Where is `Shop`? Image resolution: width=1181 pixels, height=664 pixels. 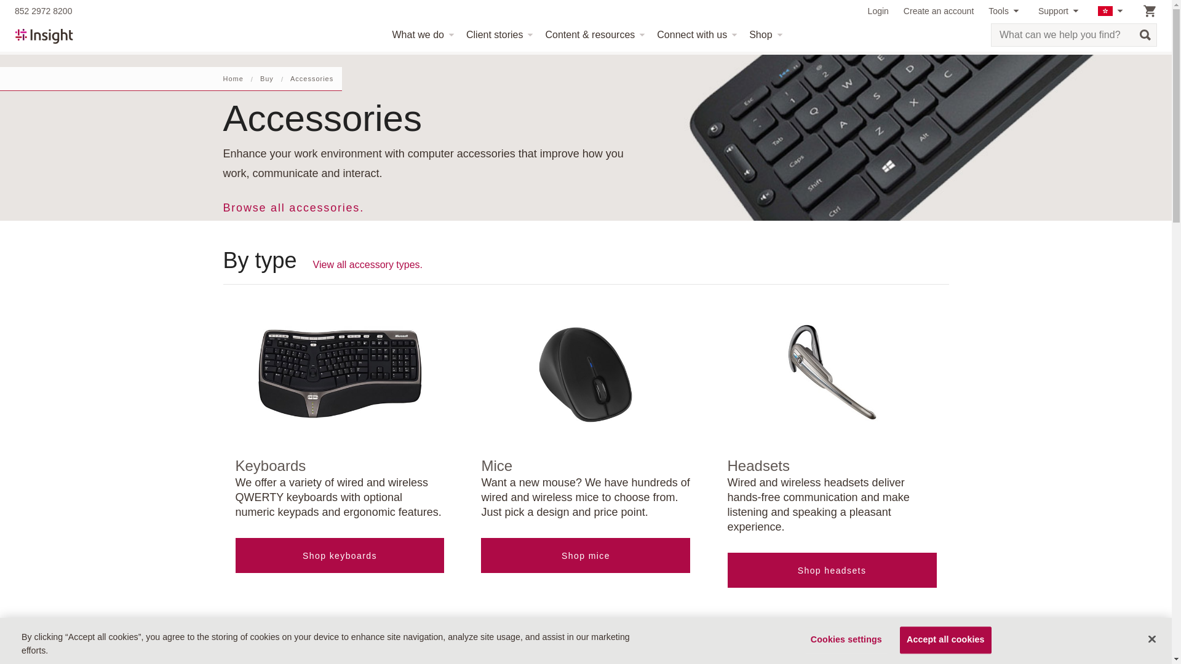 Shop is located at coordinates (764, 35).